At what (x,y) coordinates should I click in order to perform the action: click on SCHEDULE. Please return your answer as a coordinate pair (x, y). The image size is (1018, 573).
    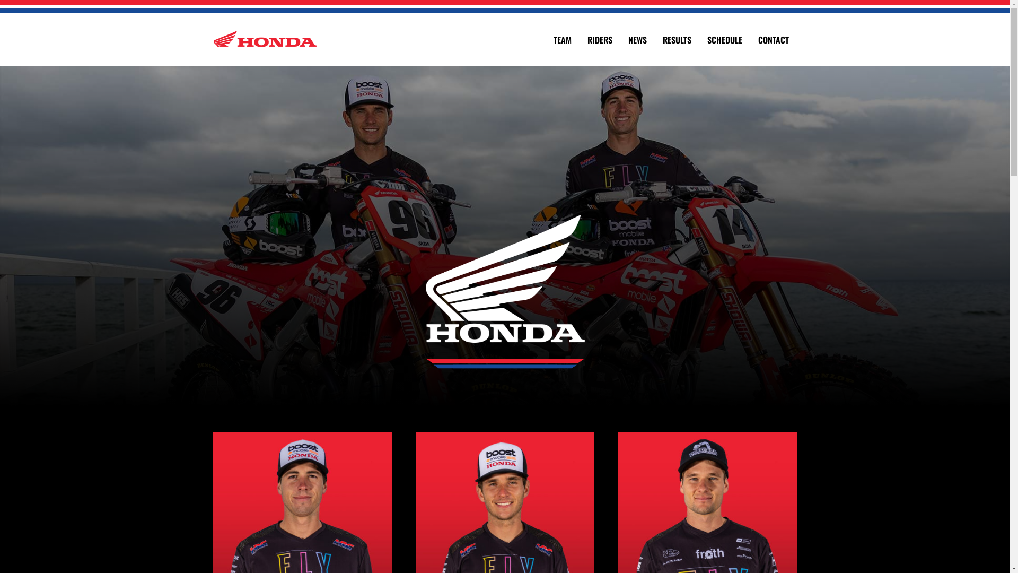
    Looking at the image, I should click on (725, 40).